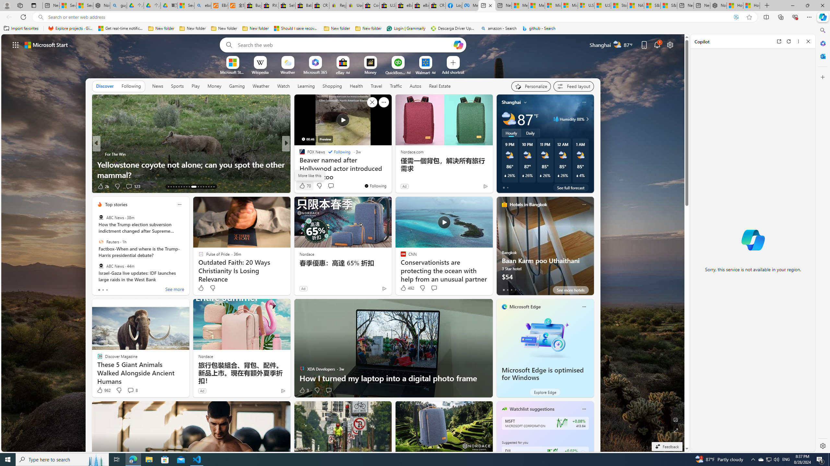  Describe the element at coordinates (103, 390) in the screenshot. I see `962 Like` at that location.